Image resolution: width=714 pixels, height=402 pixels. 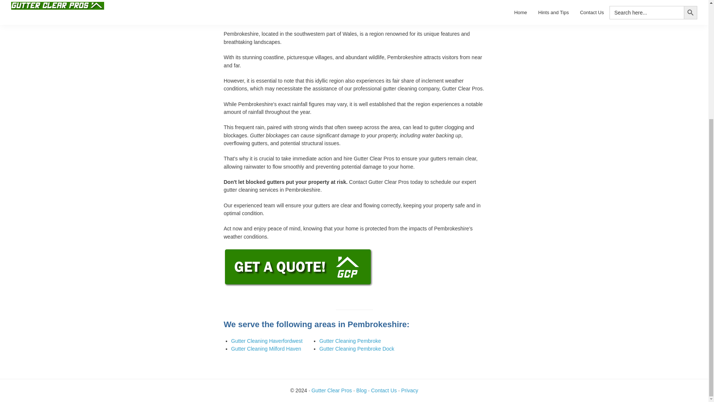 What do you see at coordinates (354, 10) in the screenshot?
I see `Google map results for Pembrokeshire in UK` at bounding box center [354, 10].